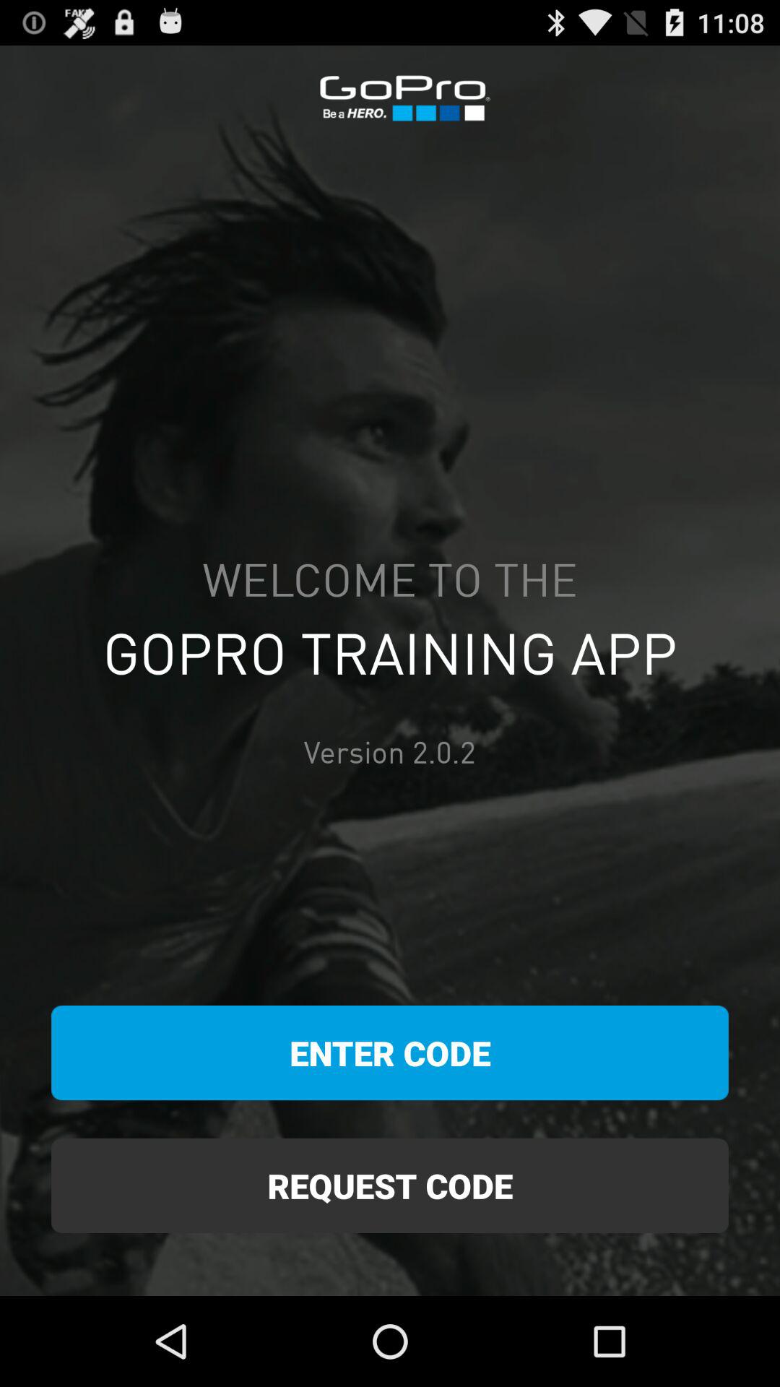 This screenshot has width=780, height=1387. I want to click on turn on the icon above the request code icon, so click(390, 1053).